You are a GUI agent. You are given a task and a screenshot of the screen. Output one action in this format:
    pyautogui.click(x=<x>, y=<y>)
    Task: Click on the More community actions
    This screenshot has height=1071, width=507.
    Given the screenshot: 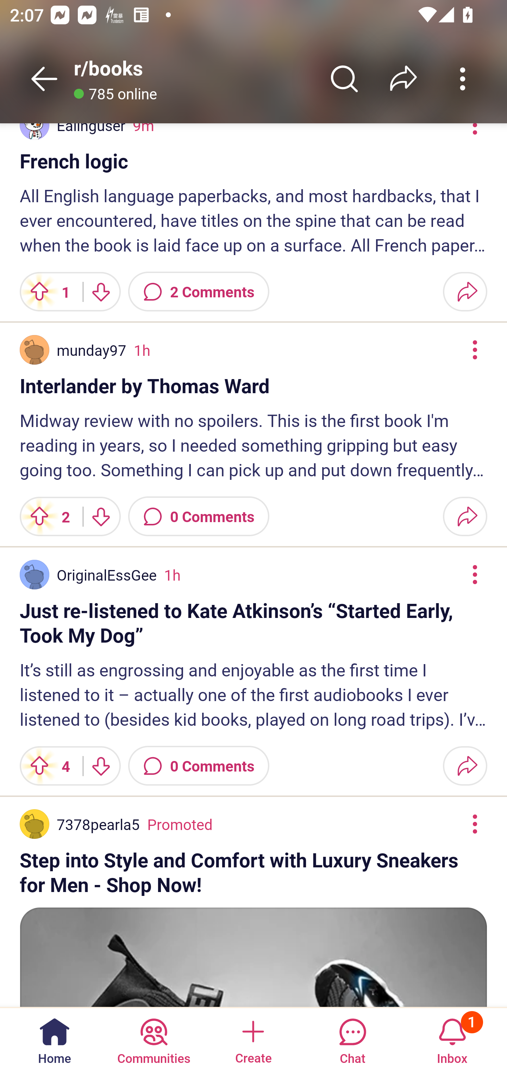 What is the action you would take?
    pyautogui.click(x=463, y=79)
    